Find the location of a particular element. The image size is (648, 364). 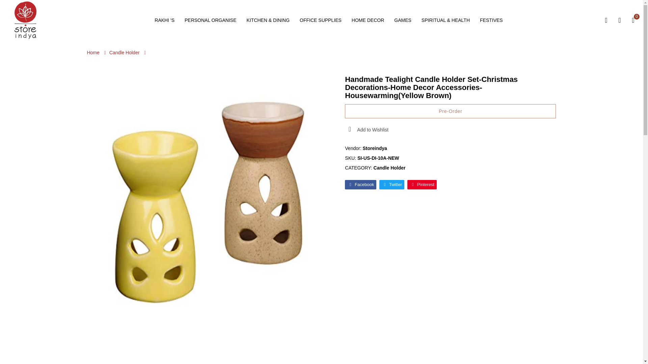

Facebook is located at coordinates (360, 184).